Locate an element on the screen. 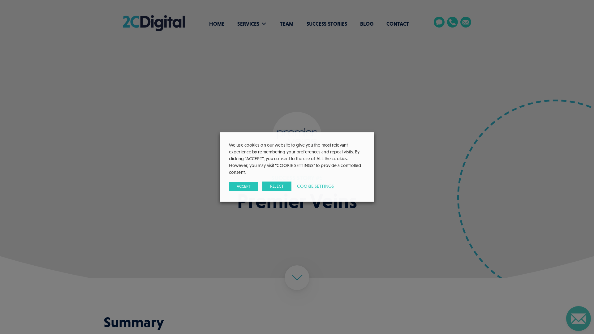 The height and width of the screenshot is (334, 594). Send us an email is located at coordinates (466, 25).